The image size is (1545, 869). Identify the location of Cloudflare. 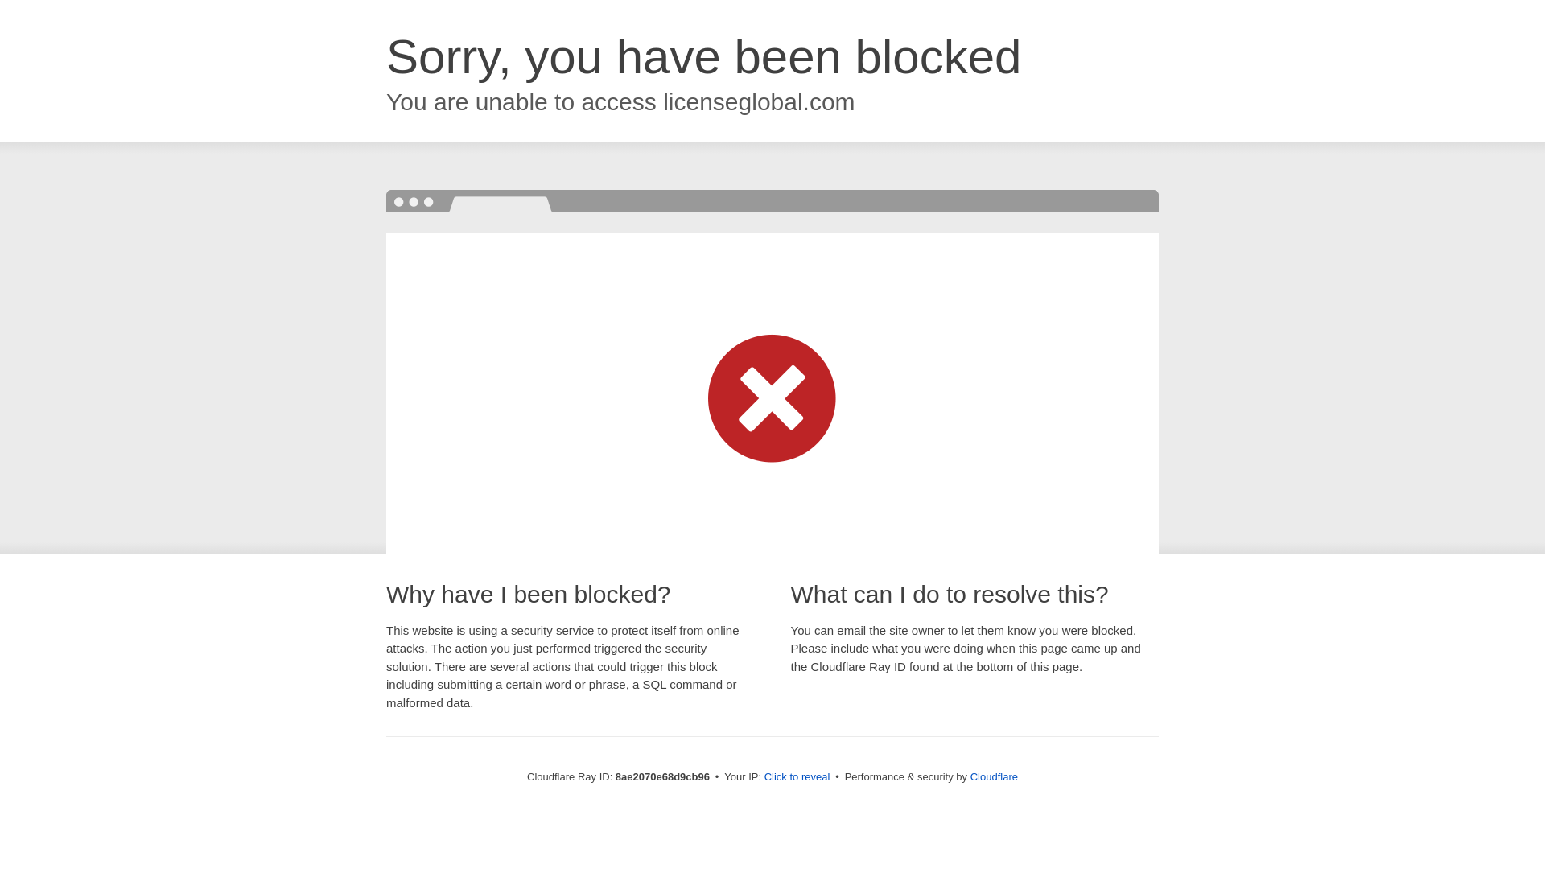
(994, 776).